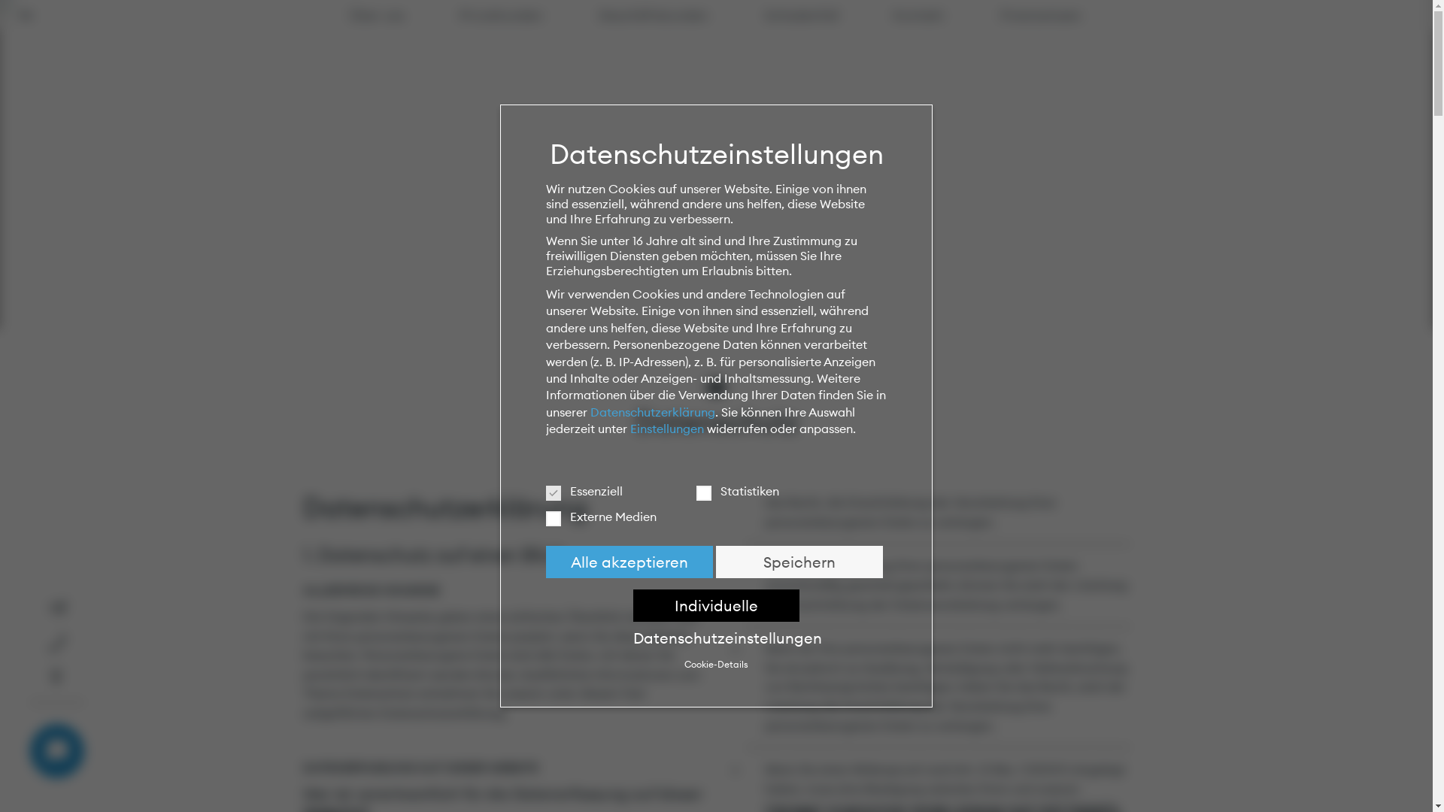 Image resolution: width=1444 pixels, height=812 pixels. Describe the element at coordinates (919, 15) in the screenshot. I see `Kontakt` at that location.